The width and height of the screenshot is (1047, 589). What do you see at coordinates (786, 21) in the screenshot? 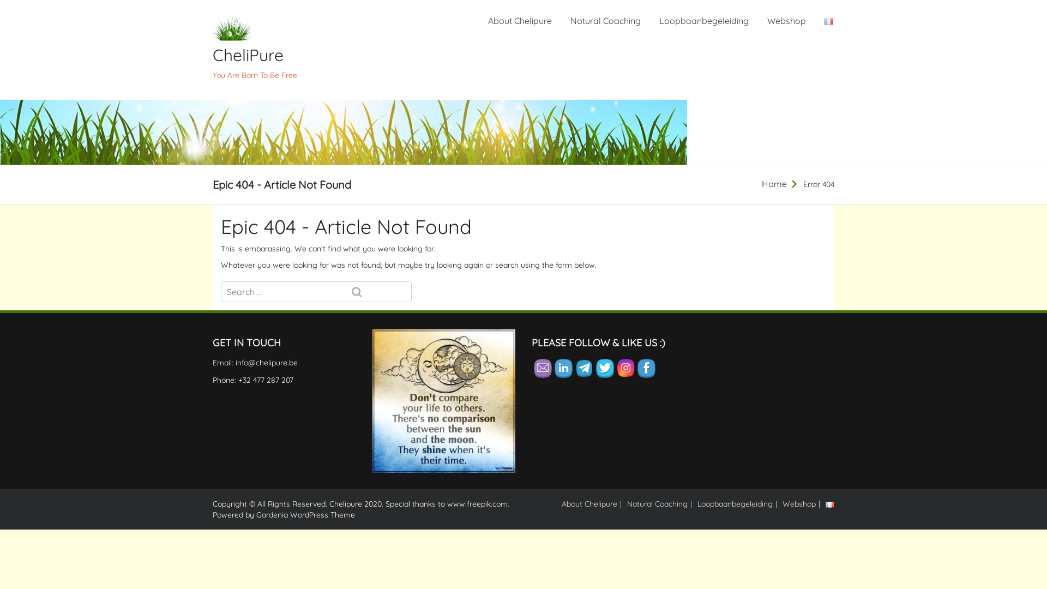
I see `Webshop` at bounding box center [786, 21].